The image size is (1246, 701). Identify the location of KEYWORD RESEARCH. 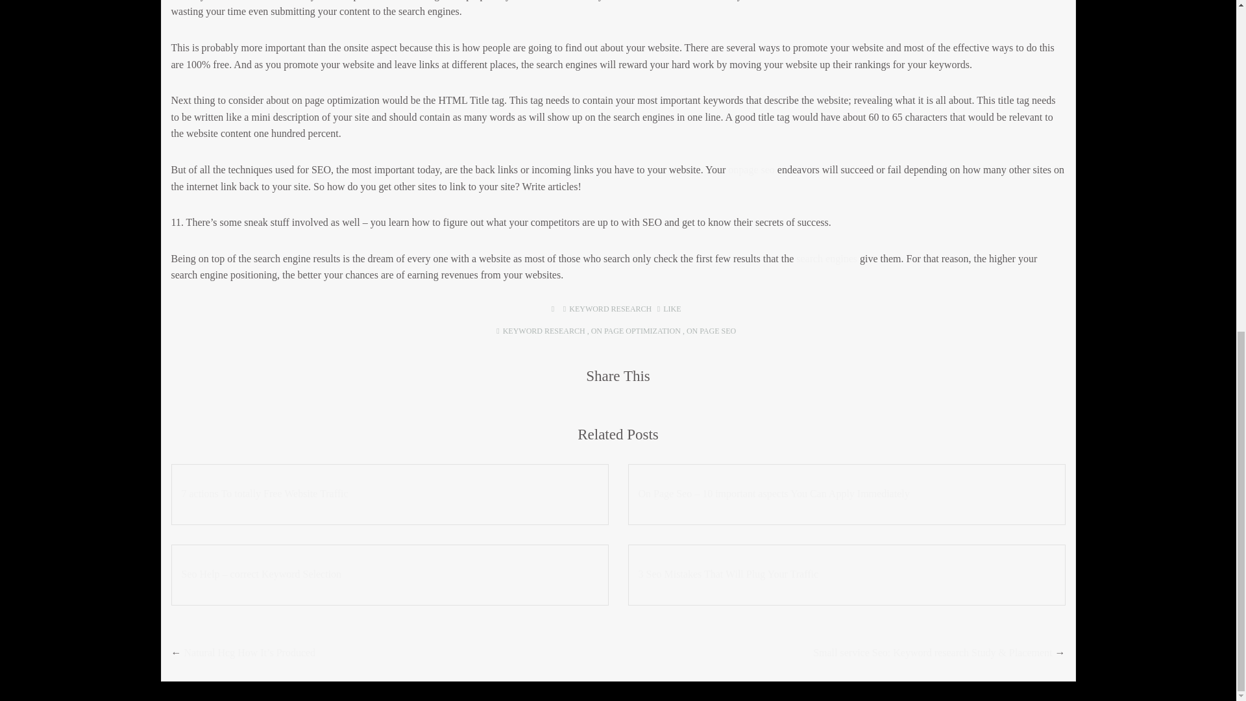
(610, 308).